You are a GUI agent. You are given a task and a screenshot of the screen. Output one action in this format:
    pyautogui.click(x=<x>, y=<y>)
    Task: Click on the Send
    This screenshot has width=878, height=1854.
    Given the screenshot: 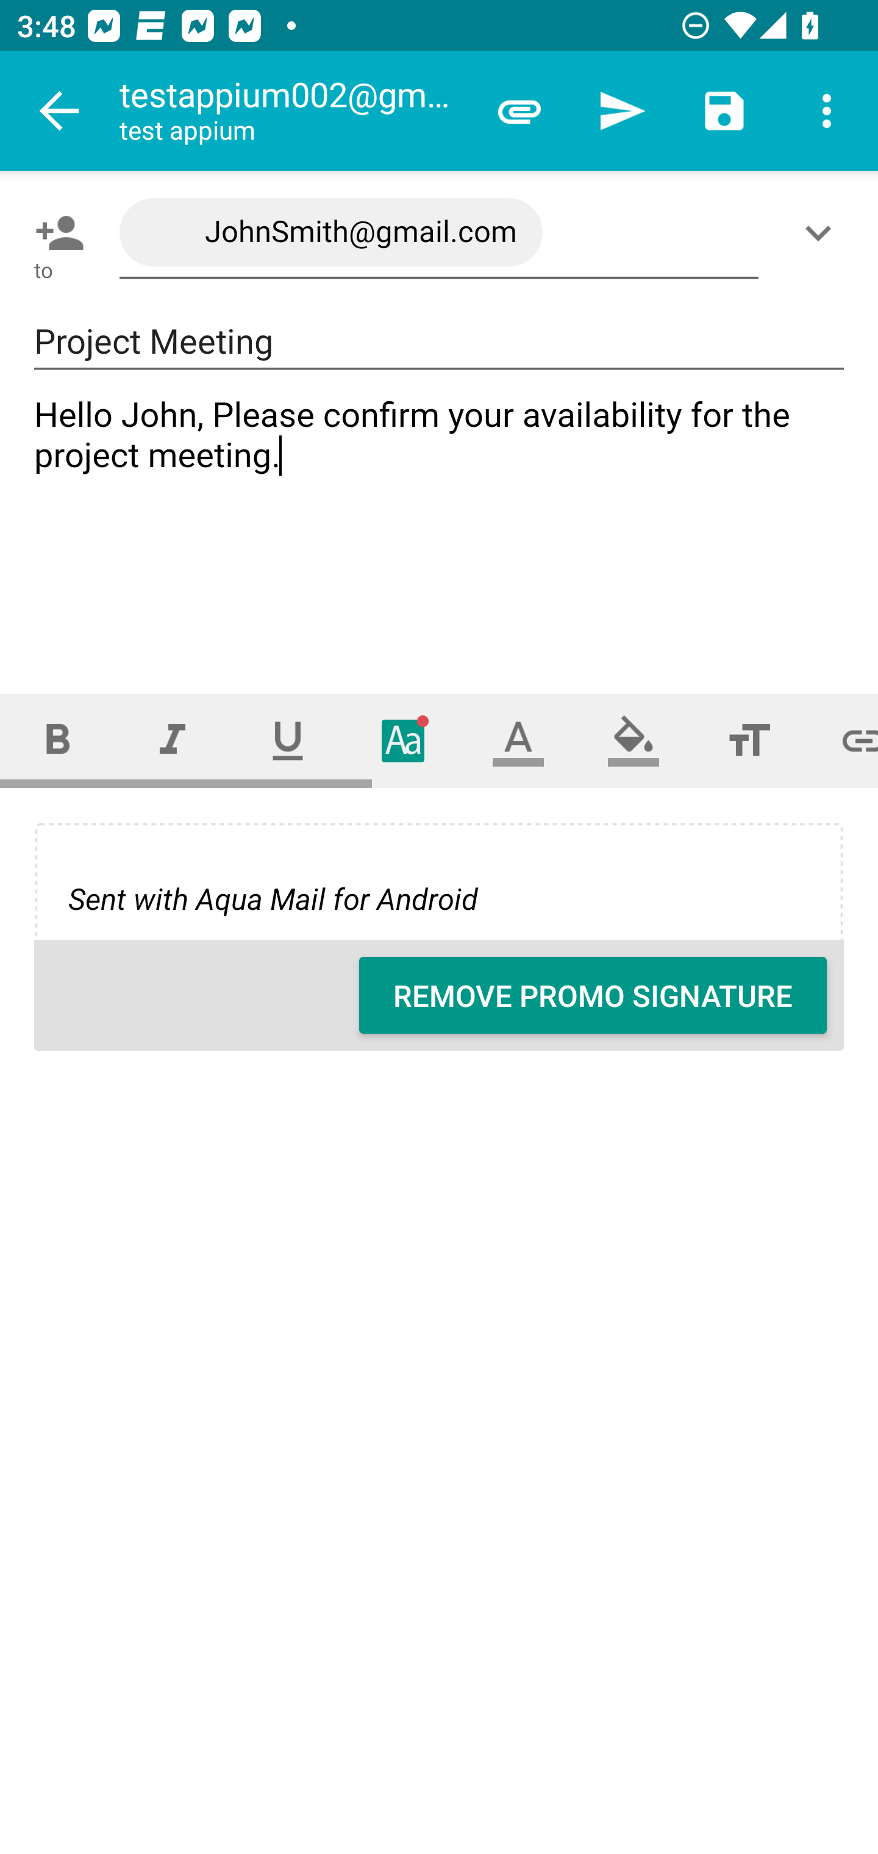 What is the action you would take?
    pyautogui.click(x=622, y=111)
    